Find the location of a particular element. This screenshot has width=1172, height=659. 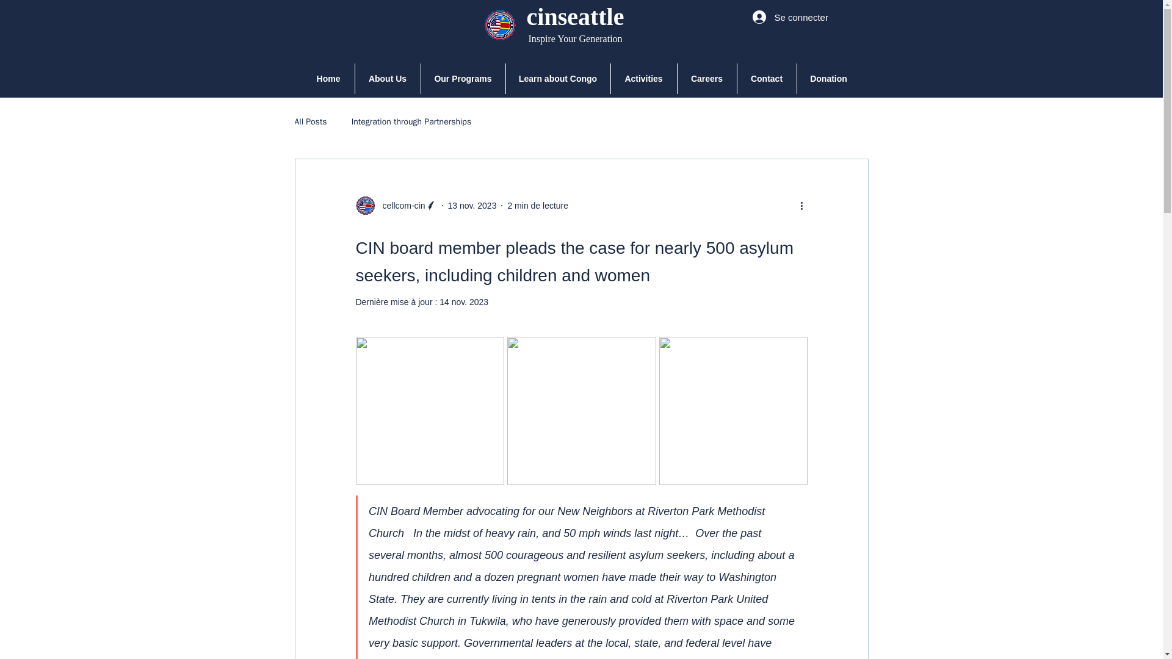

Contact is located at coordinates (767, 78).